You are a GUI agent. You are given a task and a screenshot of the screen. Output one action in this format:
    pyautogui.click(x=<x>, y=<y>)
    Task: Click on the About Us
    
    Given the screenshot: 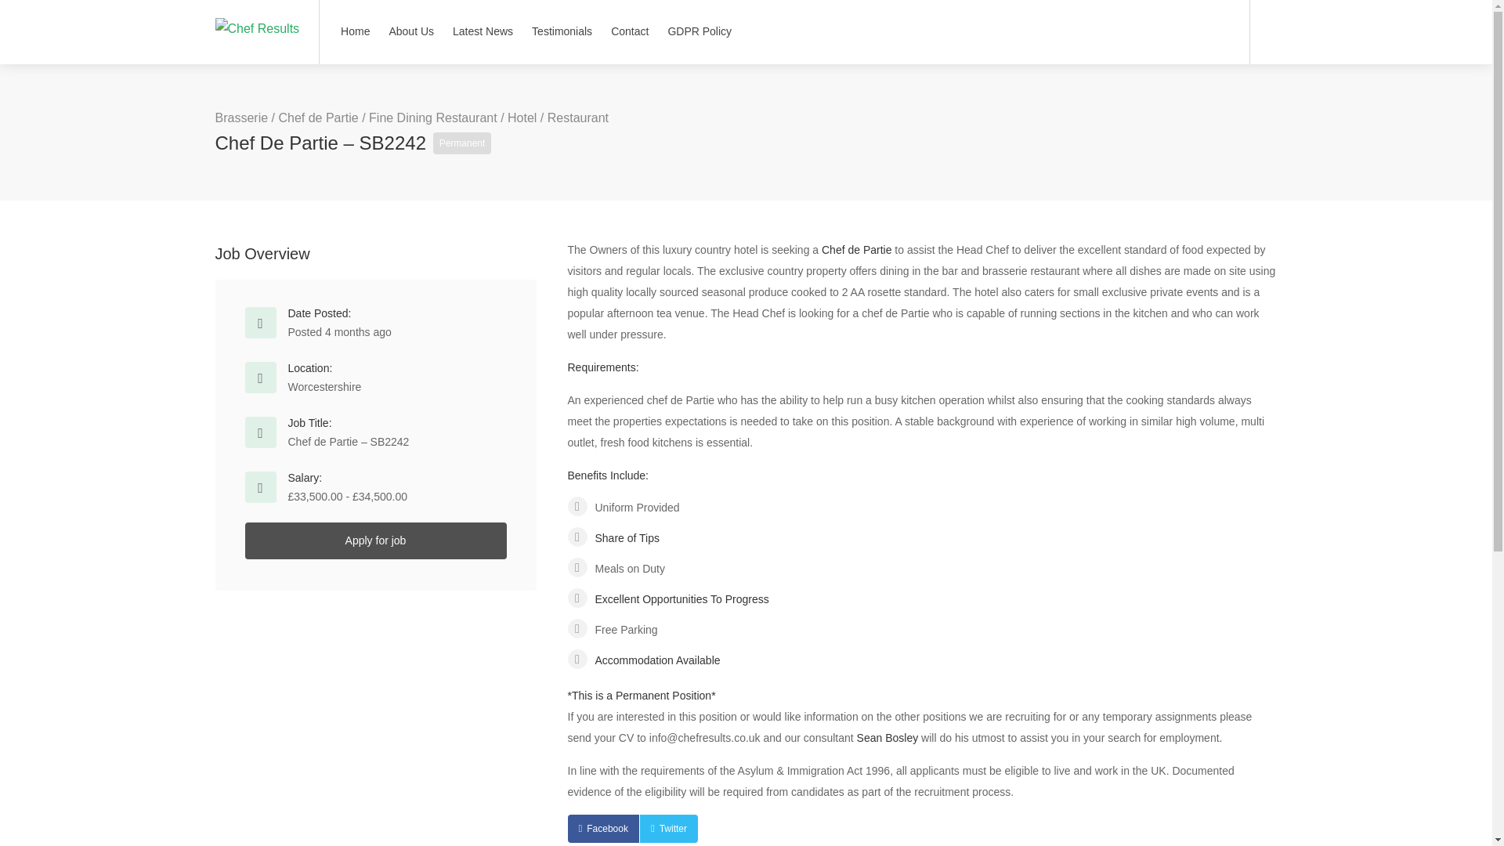 What is the action you would take?
    pyautogui.click(x=410, y=31)
    